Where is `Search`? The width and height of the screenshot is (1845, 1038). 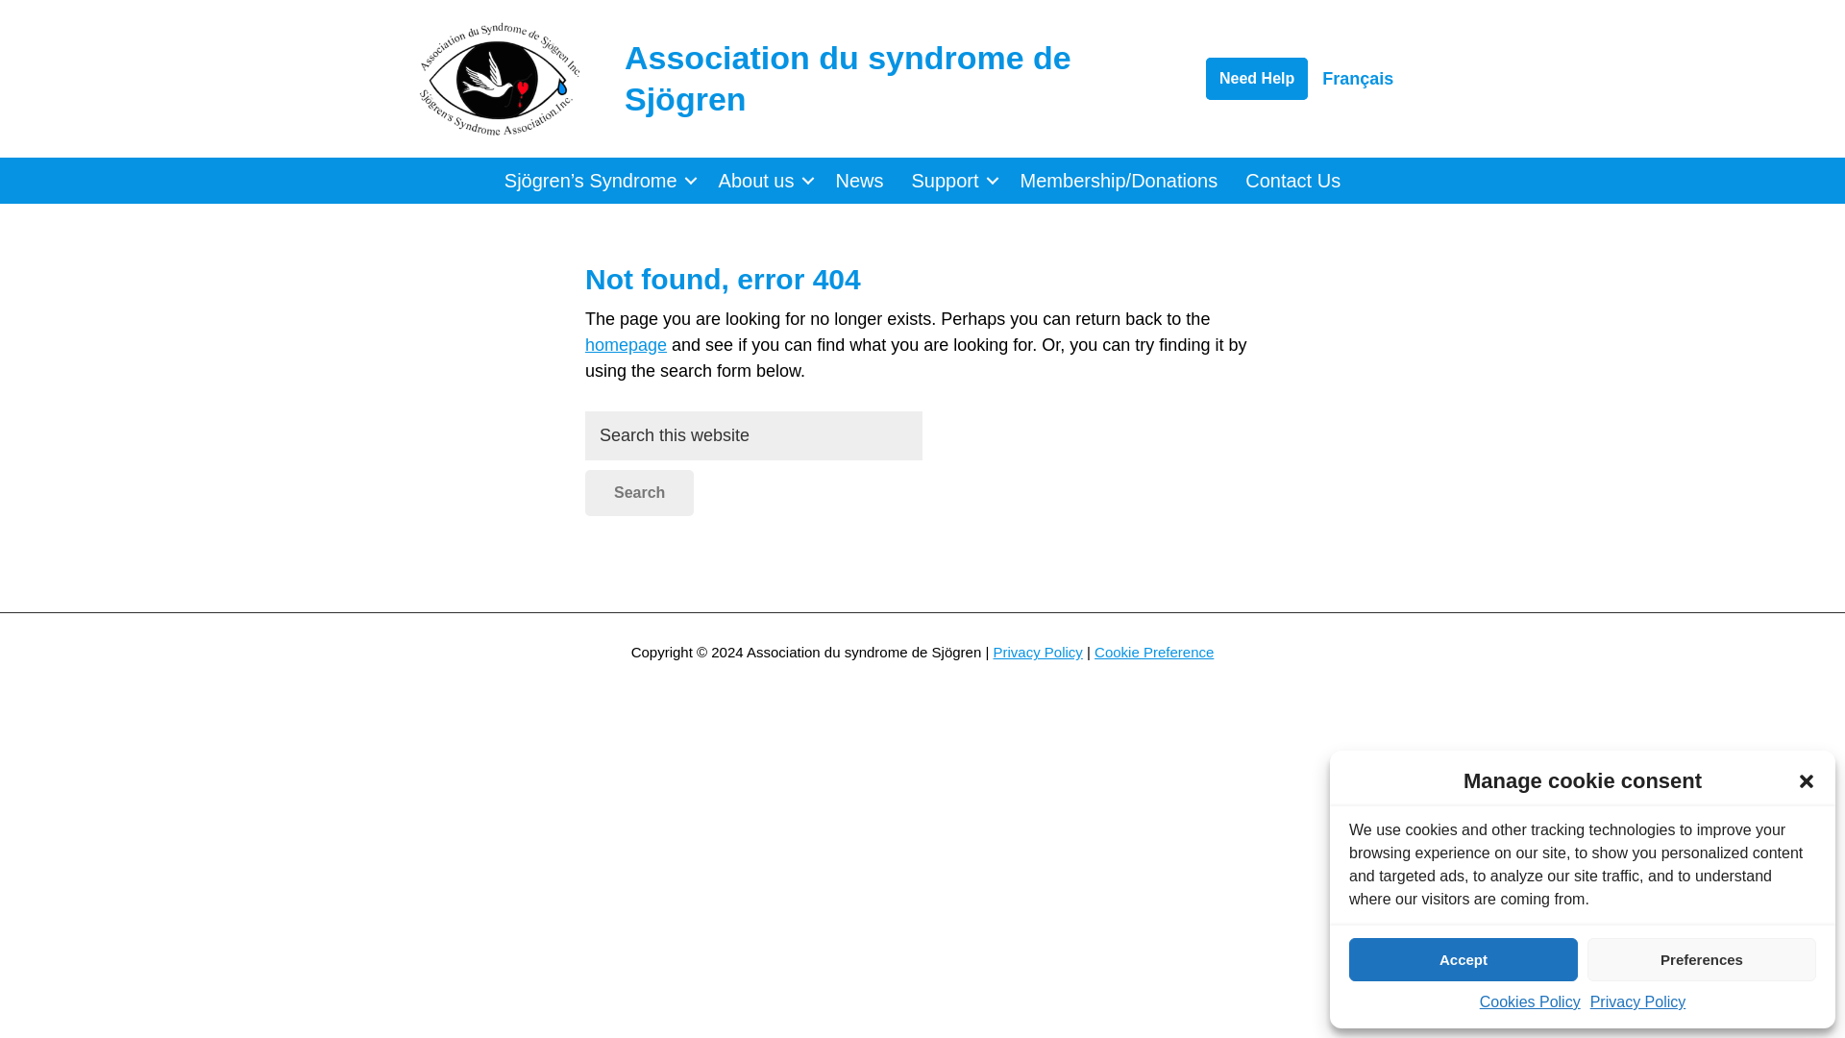
Search is located at coordinates (638, 492).